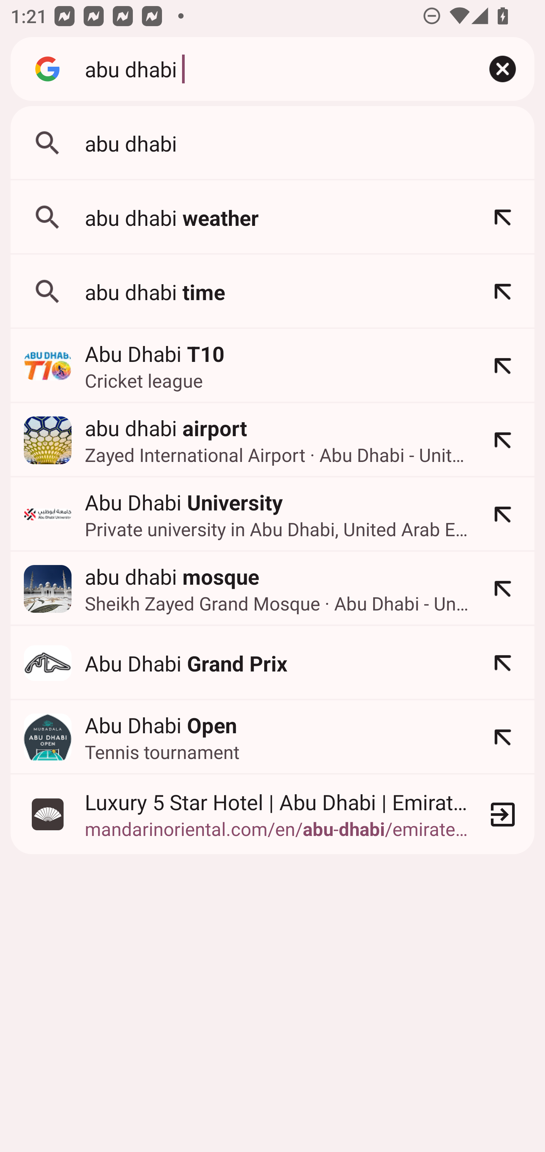 This screenshot has height=1152, width=545. I want to click on Refine: abu dhabi t10, so click(503, 366).